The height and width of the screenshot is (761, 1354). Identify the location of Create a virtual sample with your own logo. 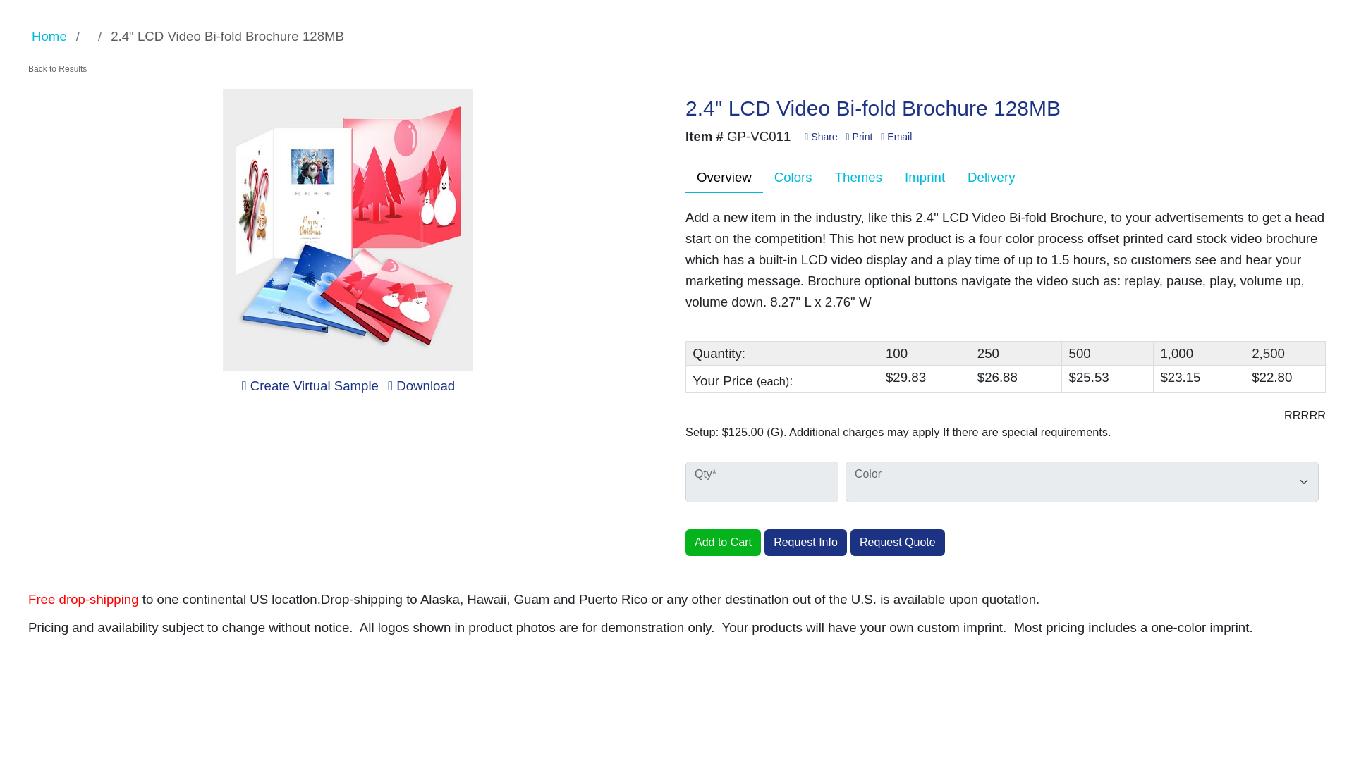
(310, 385).